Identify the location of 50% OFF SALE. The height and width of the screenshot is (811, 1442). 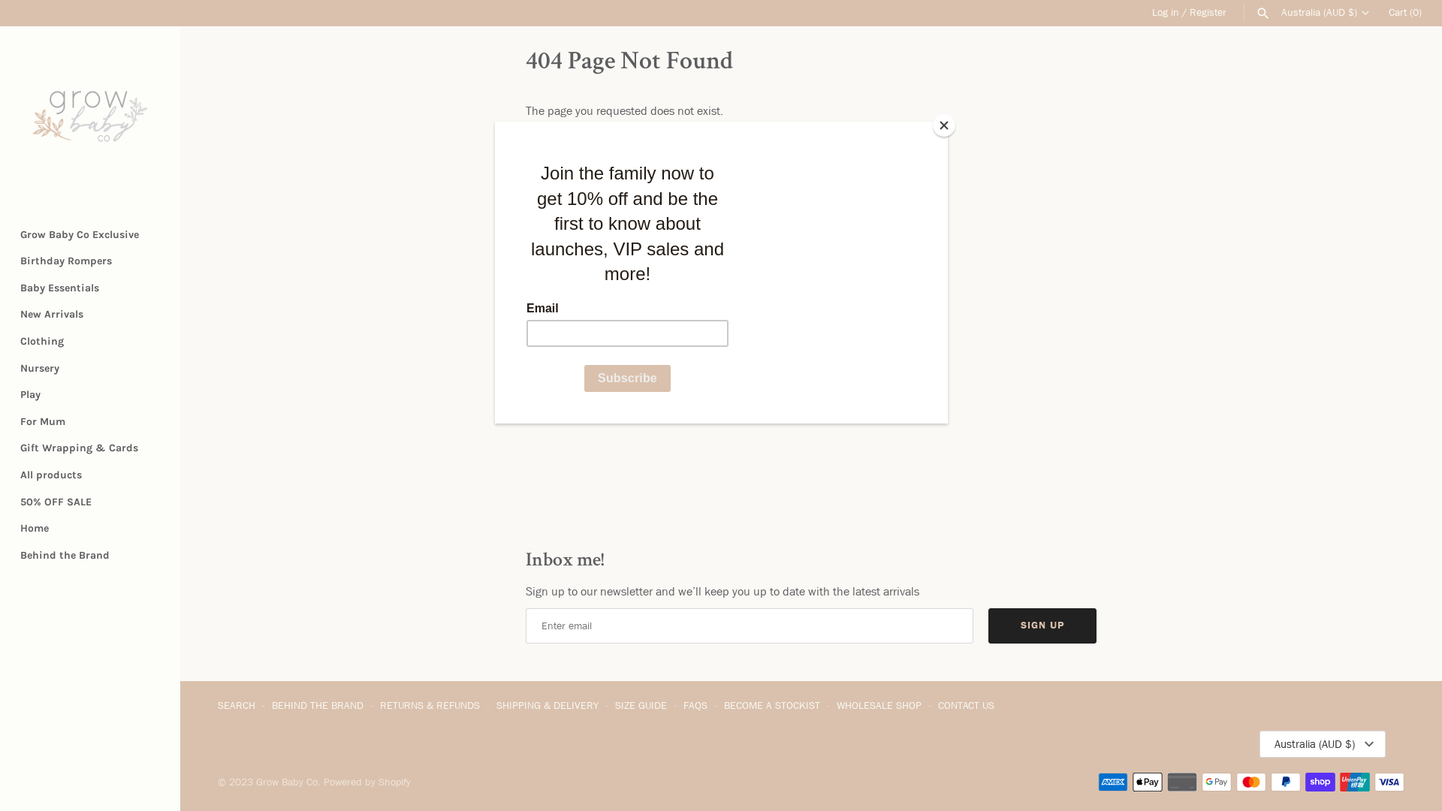
(90, 502).